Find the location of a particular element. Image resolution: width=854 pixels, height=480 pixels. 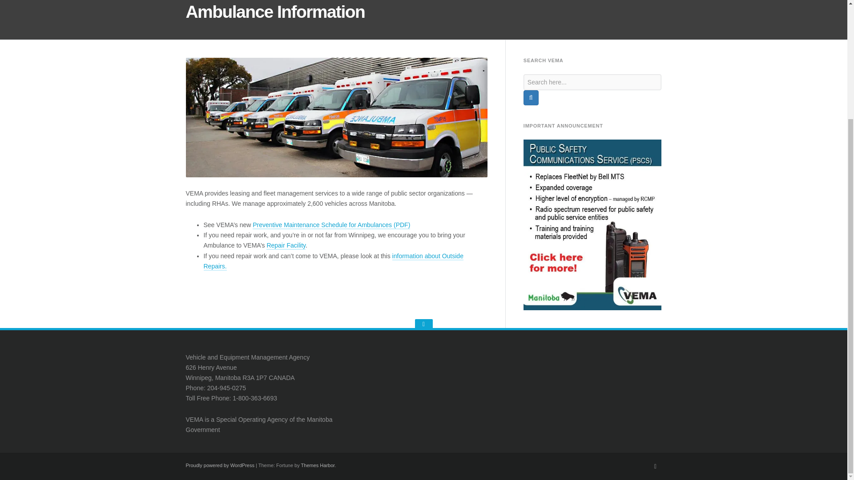

Proudly powered by WordPress is located at coordinates (220, 465).